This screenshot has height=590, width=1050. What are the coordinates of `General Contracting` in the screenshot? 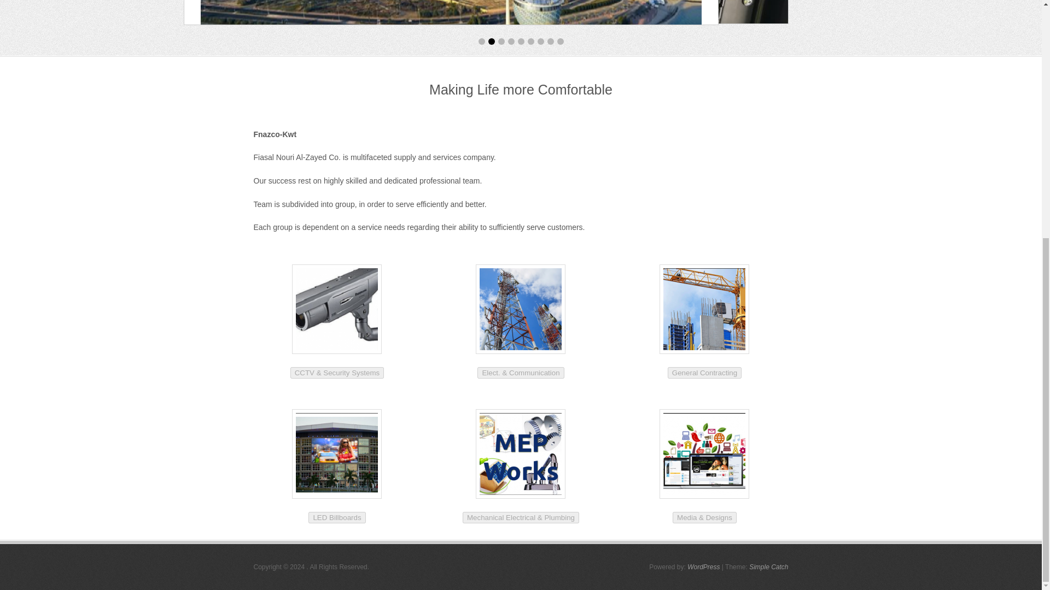 It's located at (704, 371).